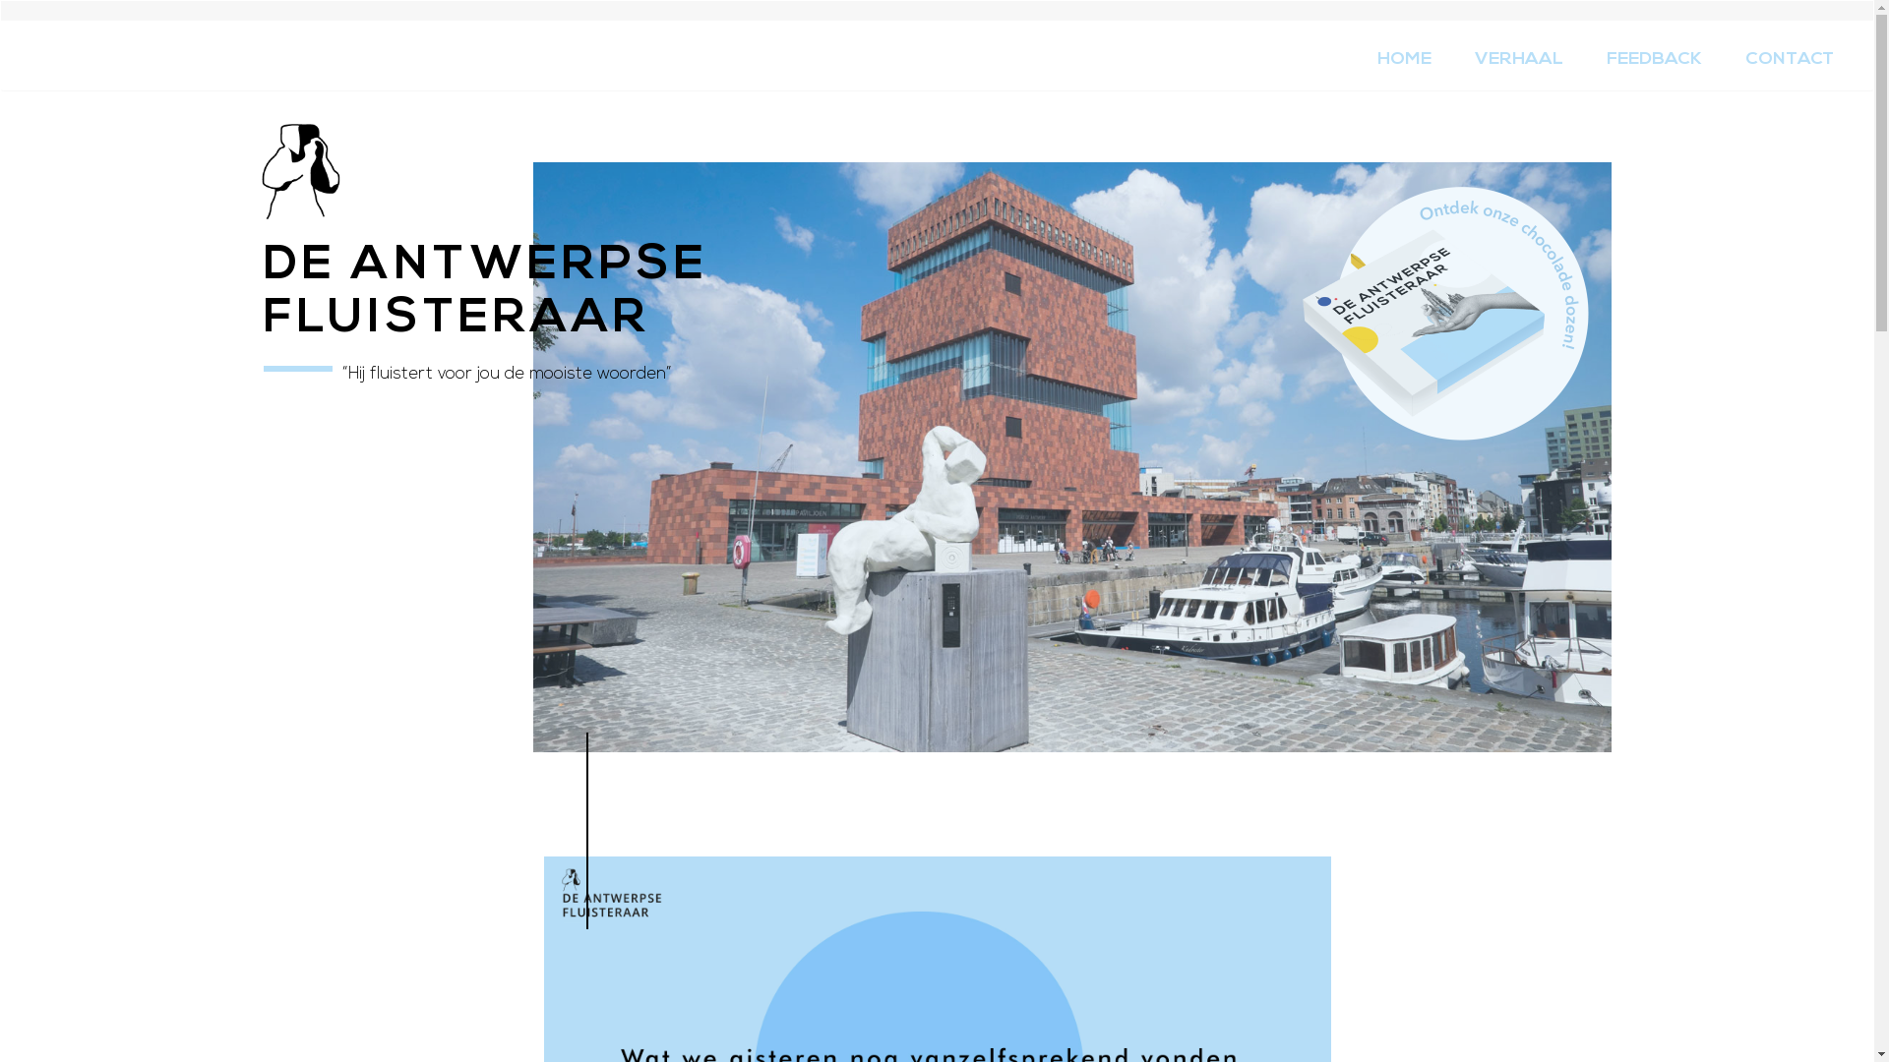 The height and width of the screenshot is (1062, 1889). What do you see at coordinates (211, 39) in the screenshot?
I see `0` at bounding box center [211, 39].